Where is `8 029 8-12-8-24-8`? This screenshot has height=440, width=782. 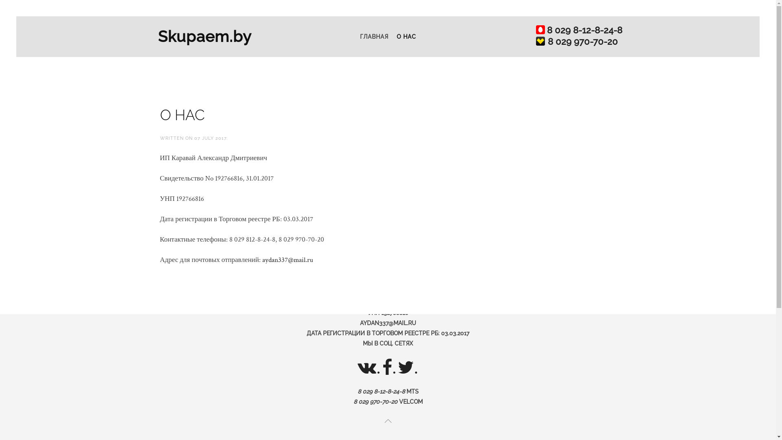
8 029 8-12-8-24-8 is located at coordinates (584, 30).